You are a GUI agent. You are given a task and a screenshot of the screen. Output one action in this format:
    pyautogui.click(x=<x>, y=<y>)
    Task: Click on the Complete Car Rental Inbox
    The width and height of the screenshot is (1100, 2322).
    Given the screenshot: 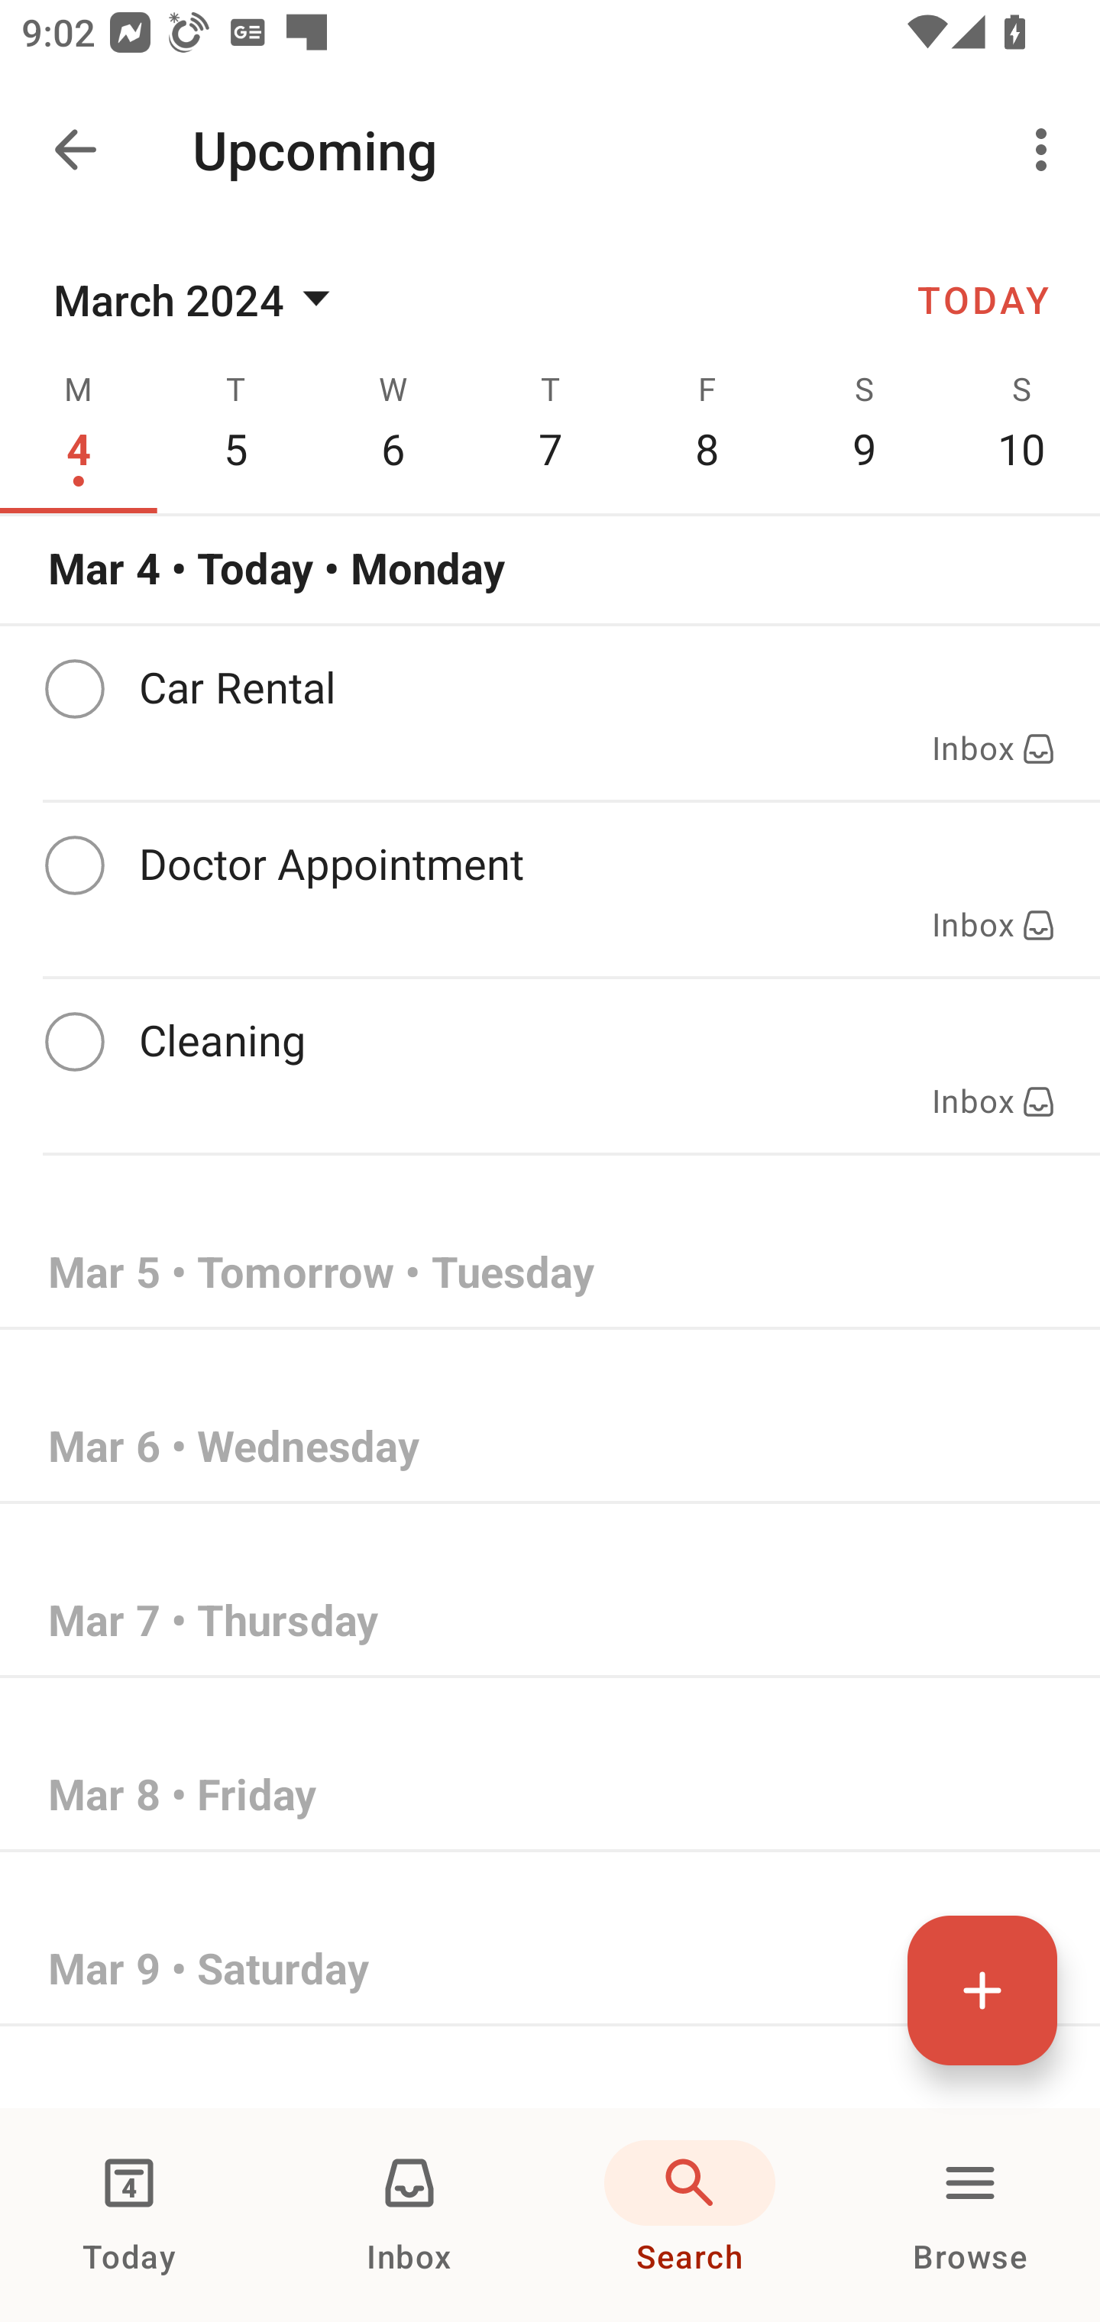 What is the action you would take?
    pyautogui.click(x=550, y=712)
    